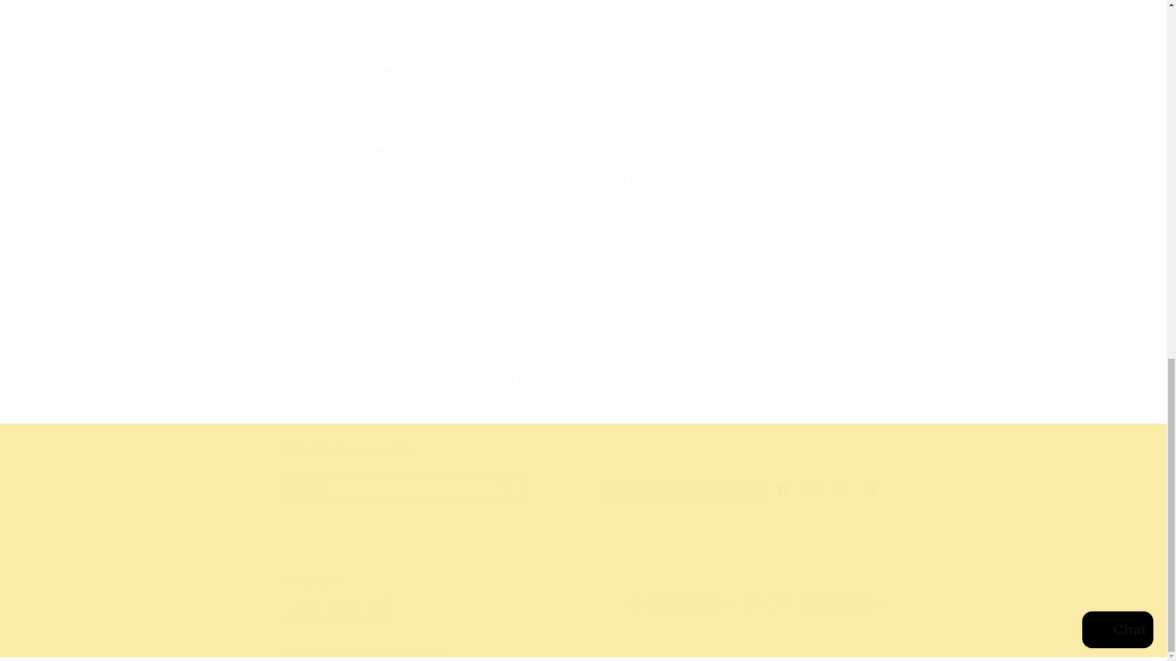 Image resolution: width=1176 pixels, height=661 pixels. I want to click on Pinterest, so click(872, 488).